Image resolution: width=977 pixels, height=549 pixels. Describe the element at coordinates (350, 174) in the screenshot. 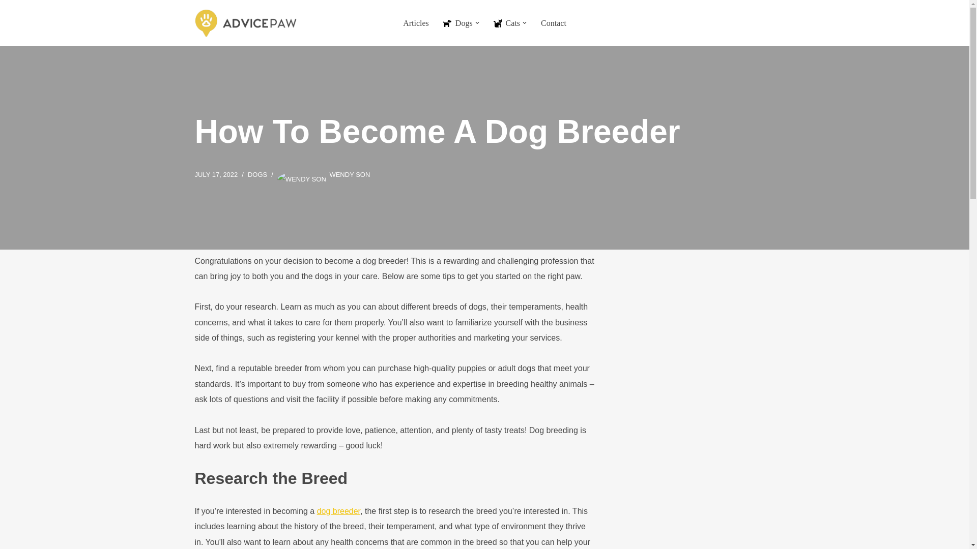

I see `Posts by Wendy Son` at that location.